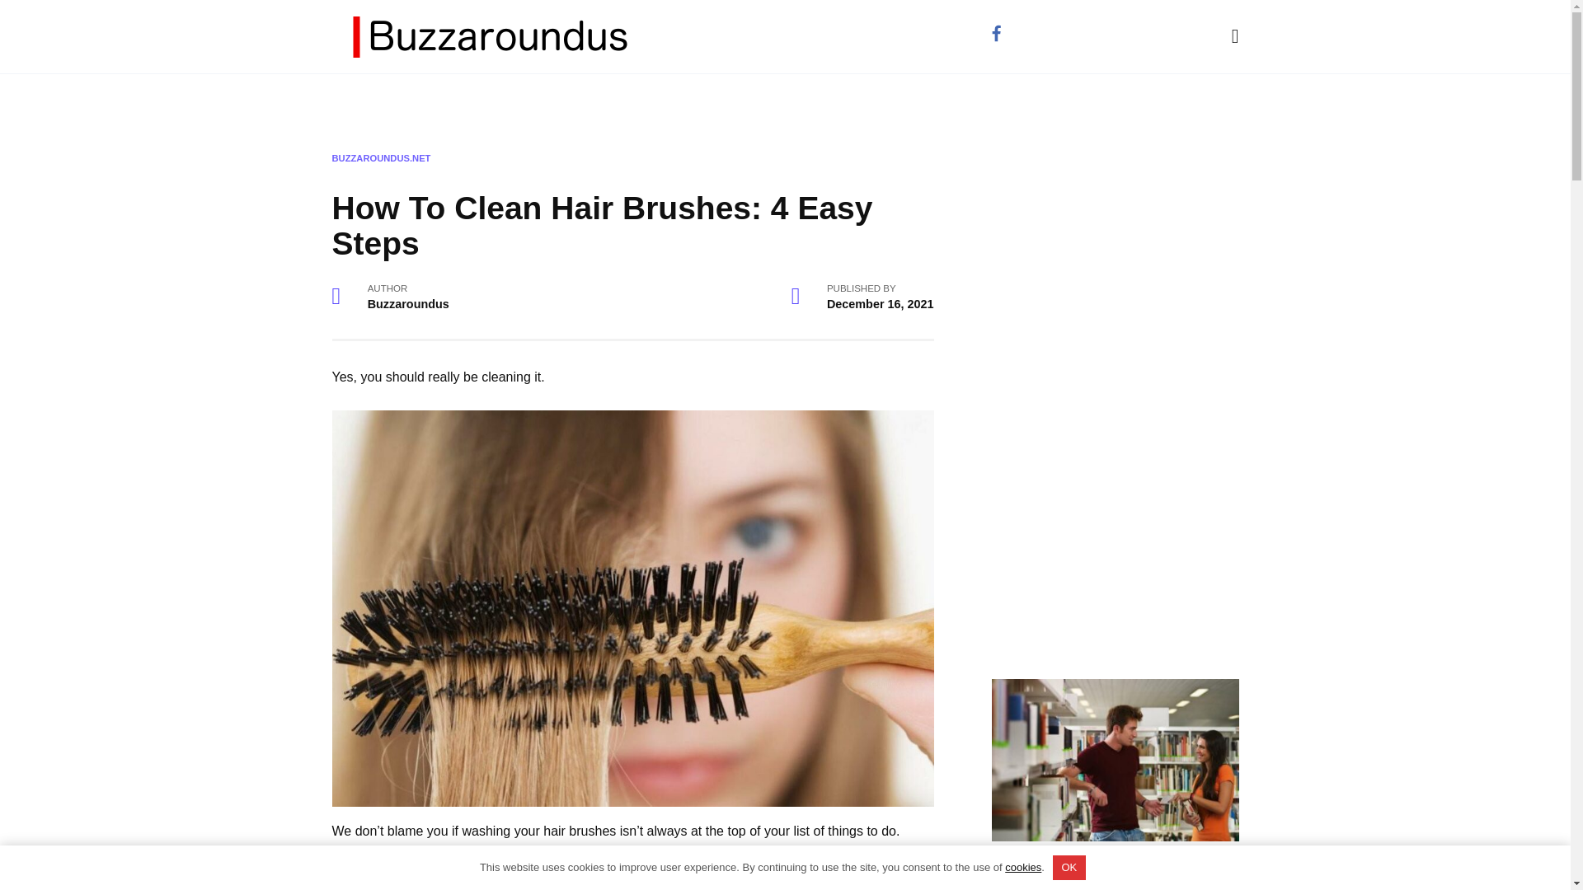  What do you see at coordinates (679, 101) in the screenshot?
I see `Life` at bounding box center [679, 101].